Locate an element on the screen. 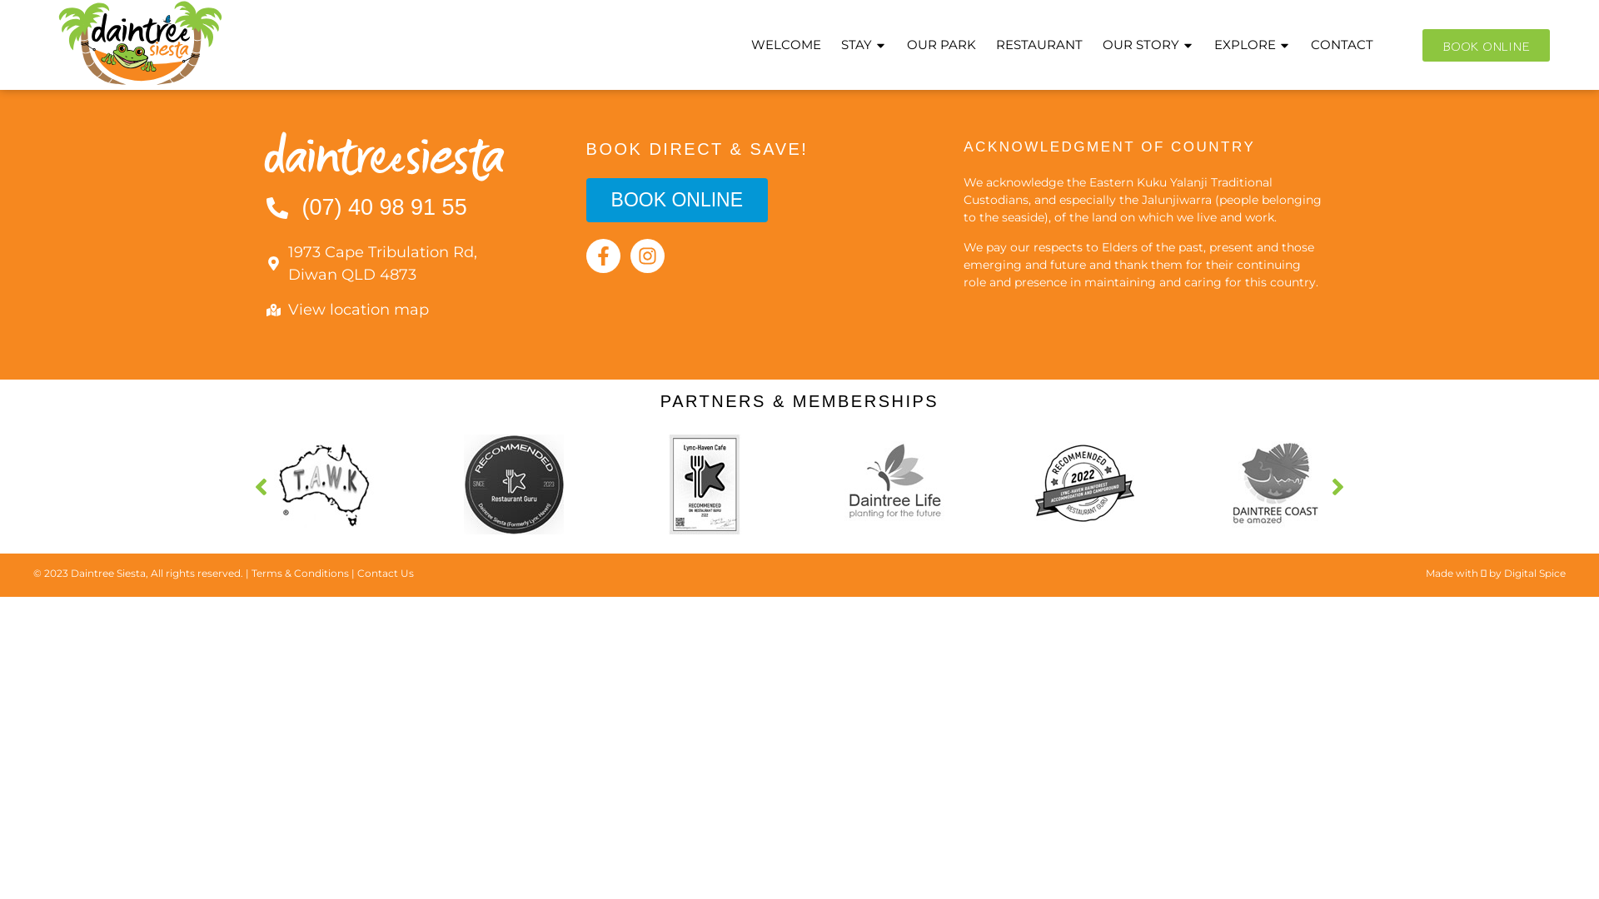  RESTAURANT is located at coordinates (1039, 45).